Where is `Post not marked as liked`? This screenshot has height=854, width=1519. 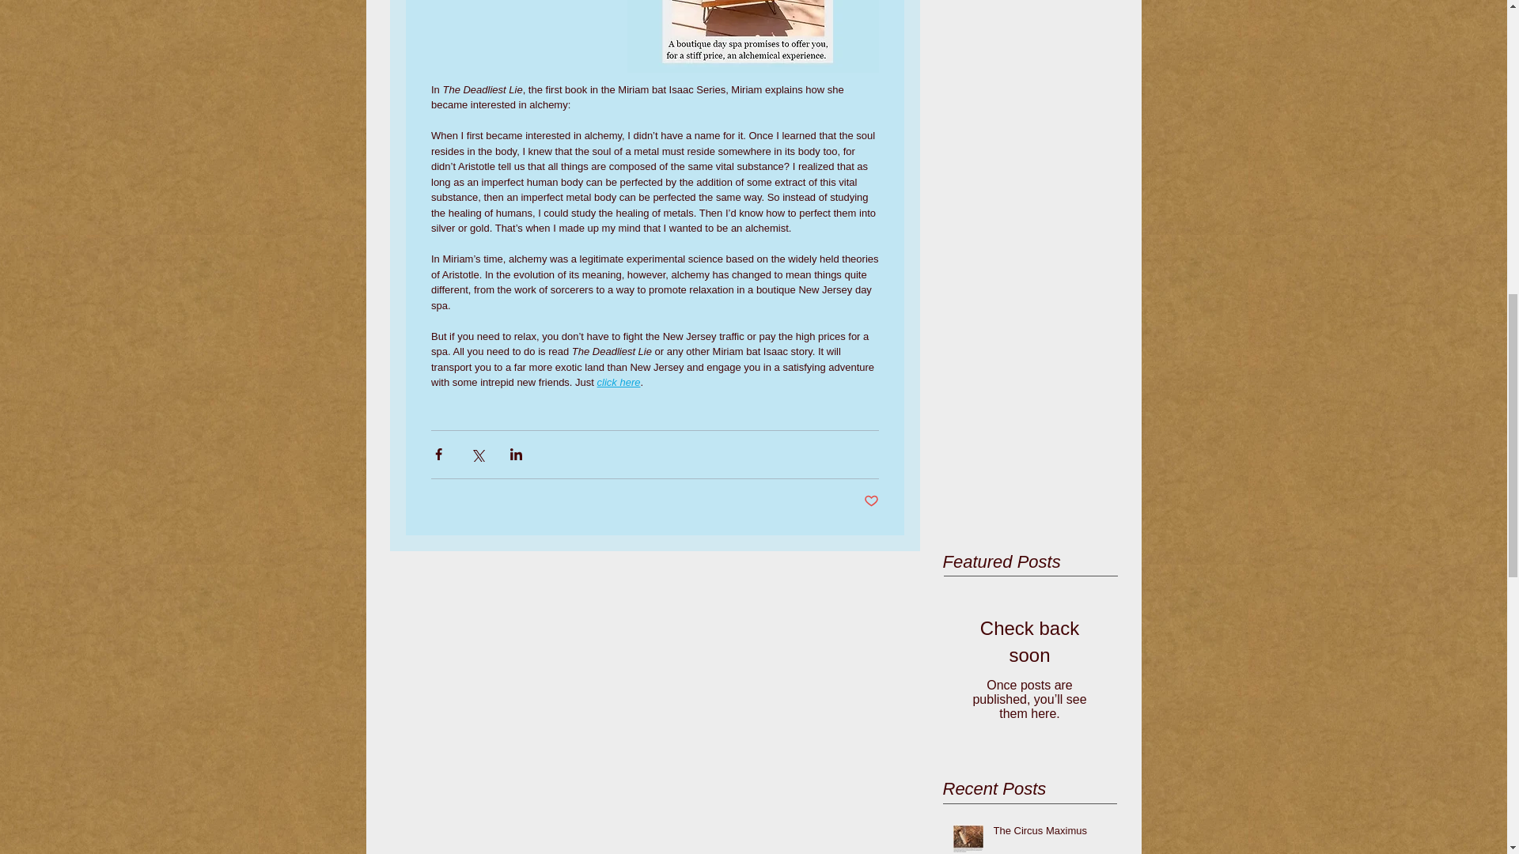 Post not marked as liked is located at coordinates (872, 501).